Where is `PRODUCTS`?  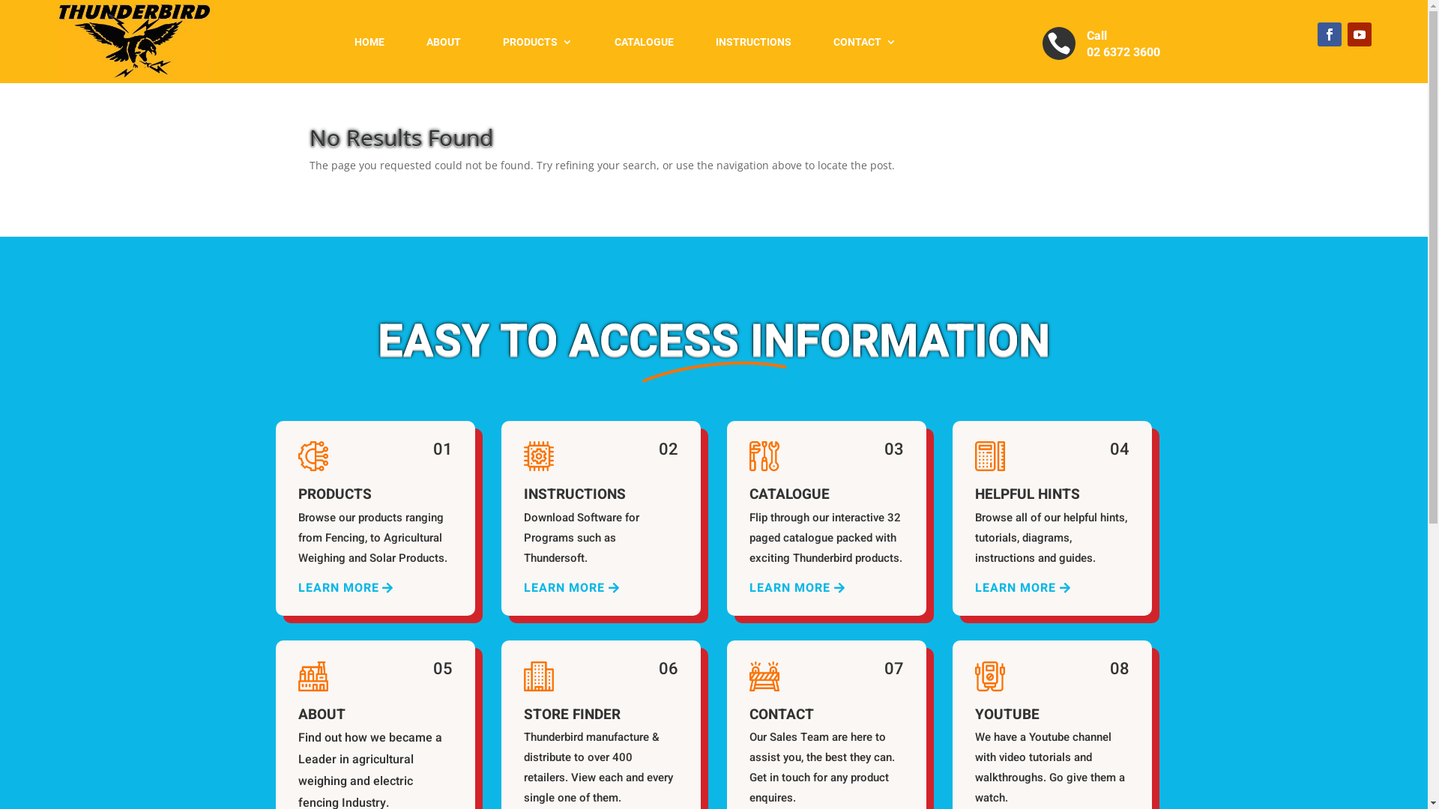
PRODUCTS is located at coordinates (538, 42).